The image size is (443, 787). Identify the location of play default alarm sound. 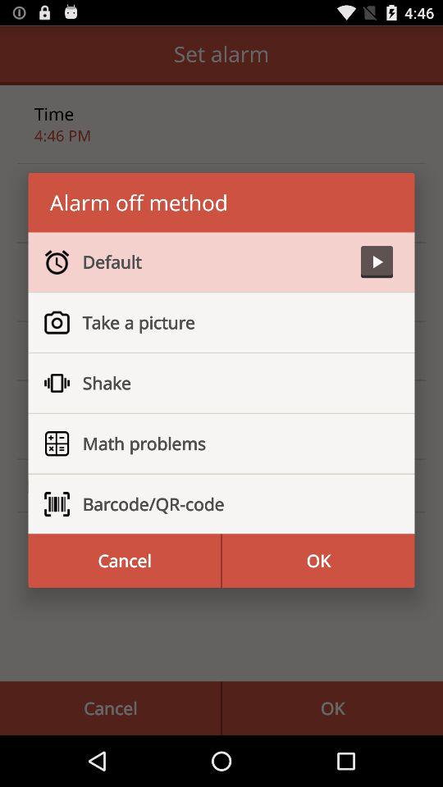
(377, 262).